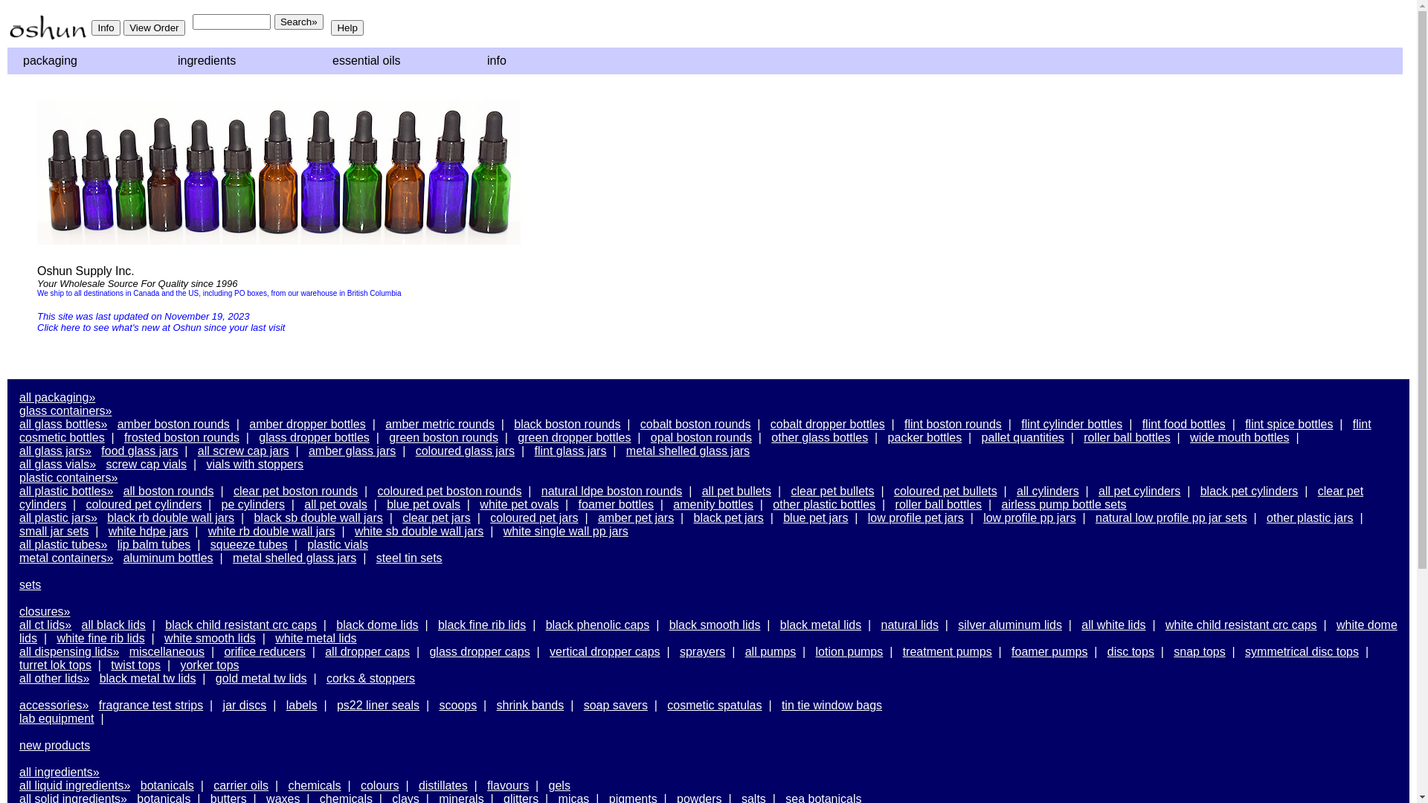 This screenshot has height=803, width=1428. What do you see at coordinates (692, 498) in the screenshot?
I see `clear pet cylinders` at bounding box center [692, 498].